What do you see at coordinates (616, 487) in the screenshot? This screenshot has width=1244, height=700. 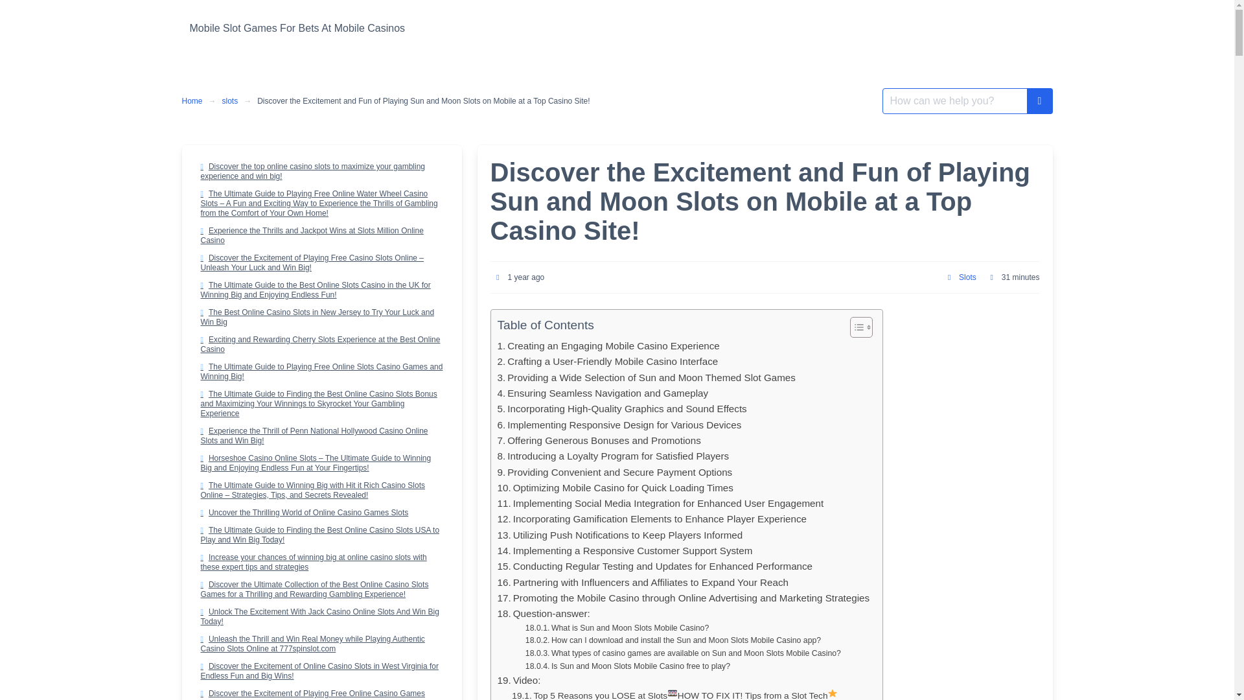 I see `Optimizing Mobile Casino for Quick Loading Times` at bounding box center [616, 487].